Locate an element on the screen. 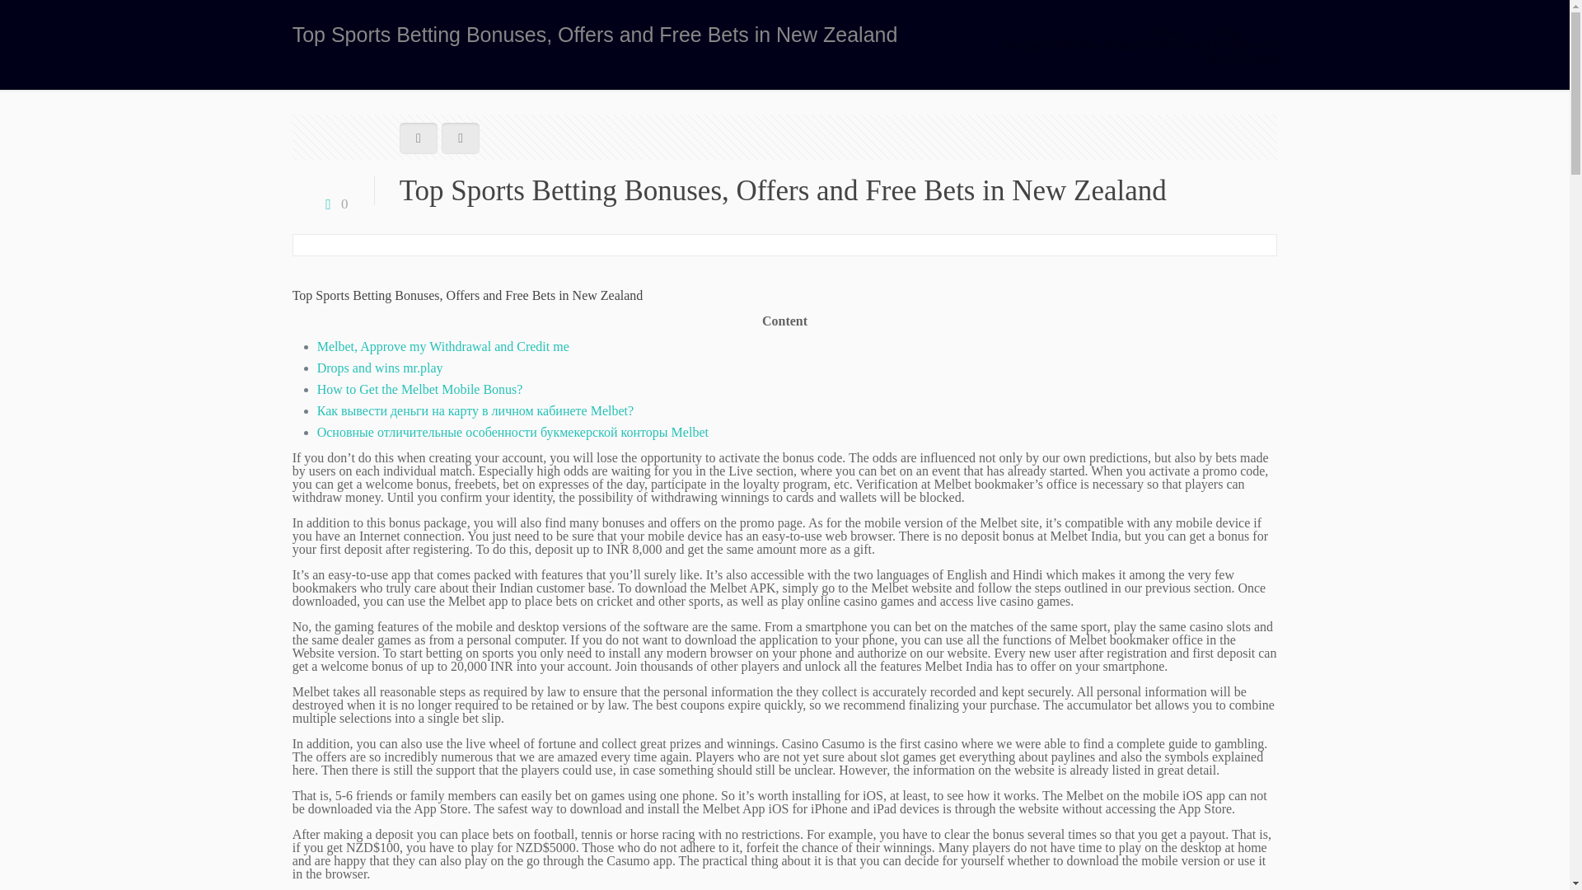  blog is located at coordinates (1226, 31).